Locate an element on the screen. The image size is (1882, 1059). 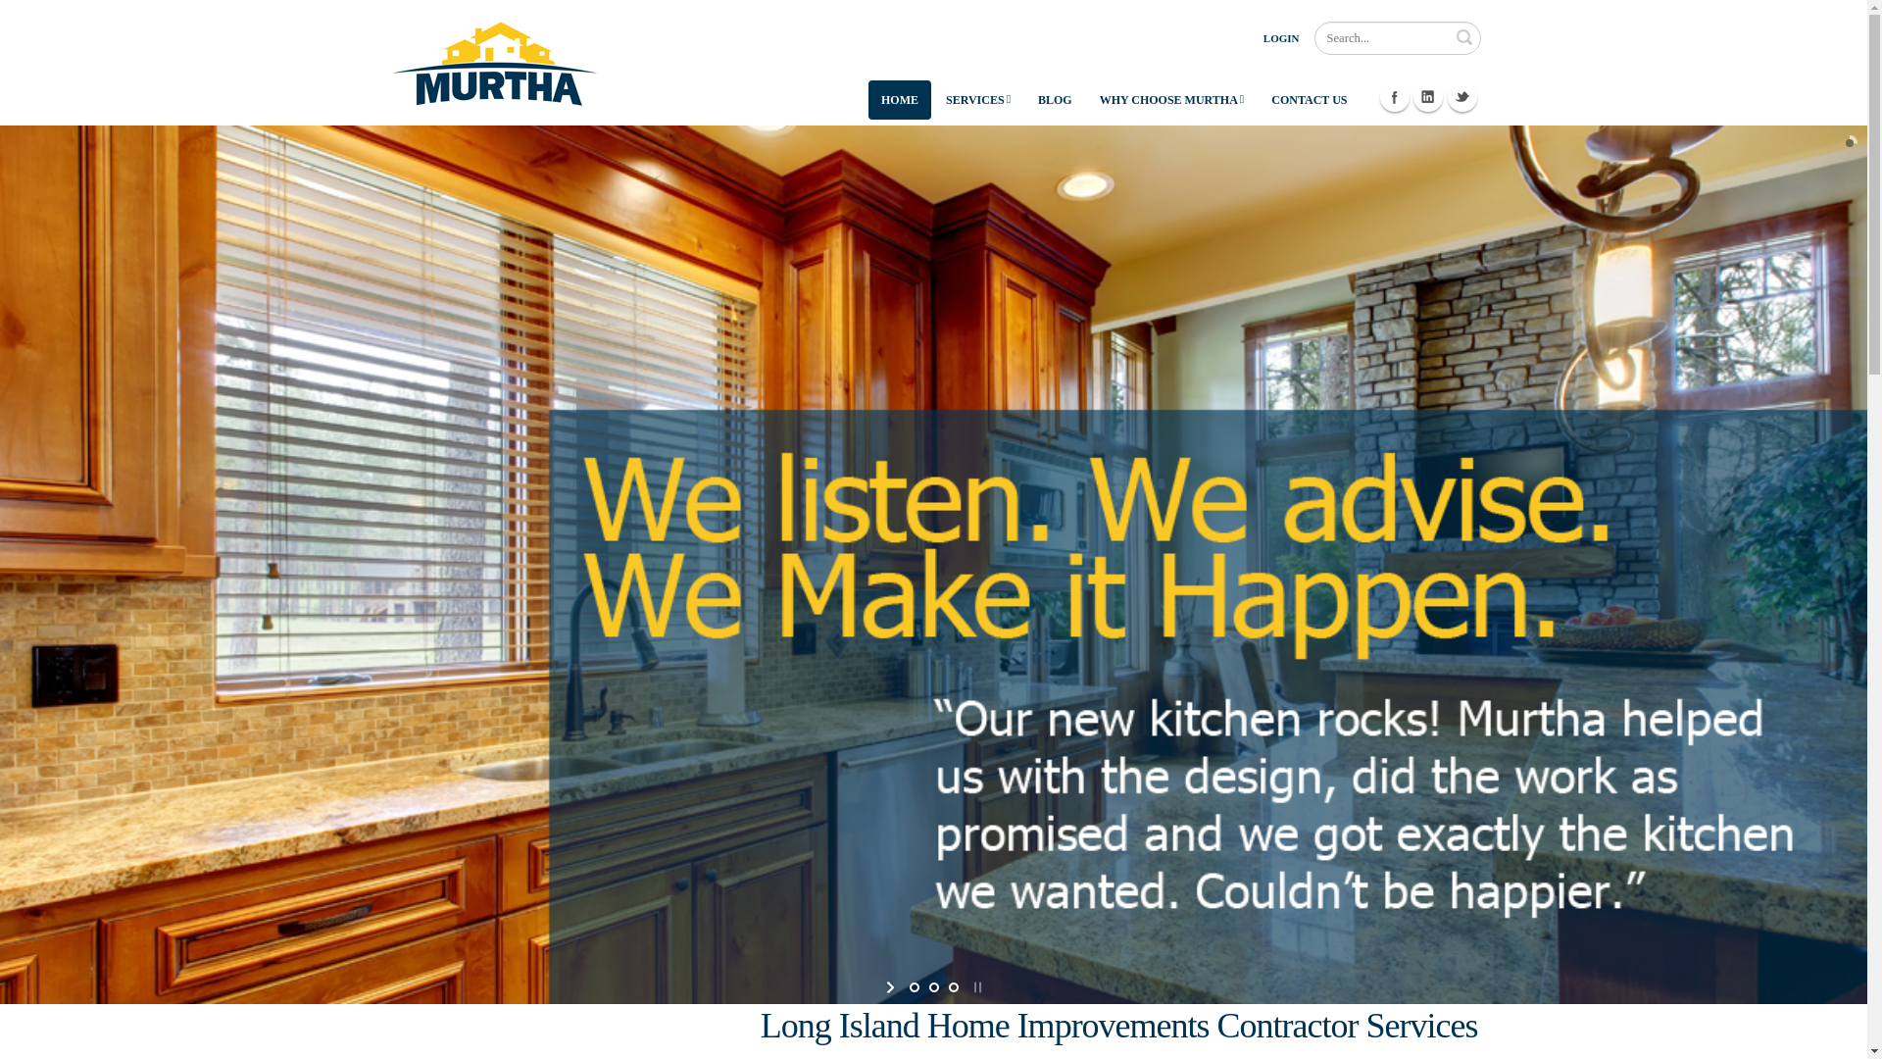
Murtha Construction is located at coordinates (494, 61).